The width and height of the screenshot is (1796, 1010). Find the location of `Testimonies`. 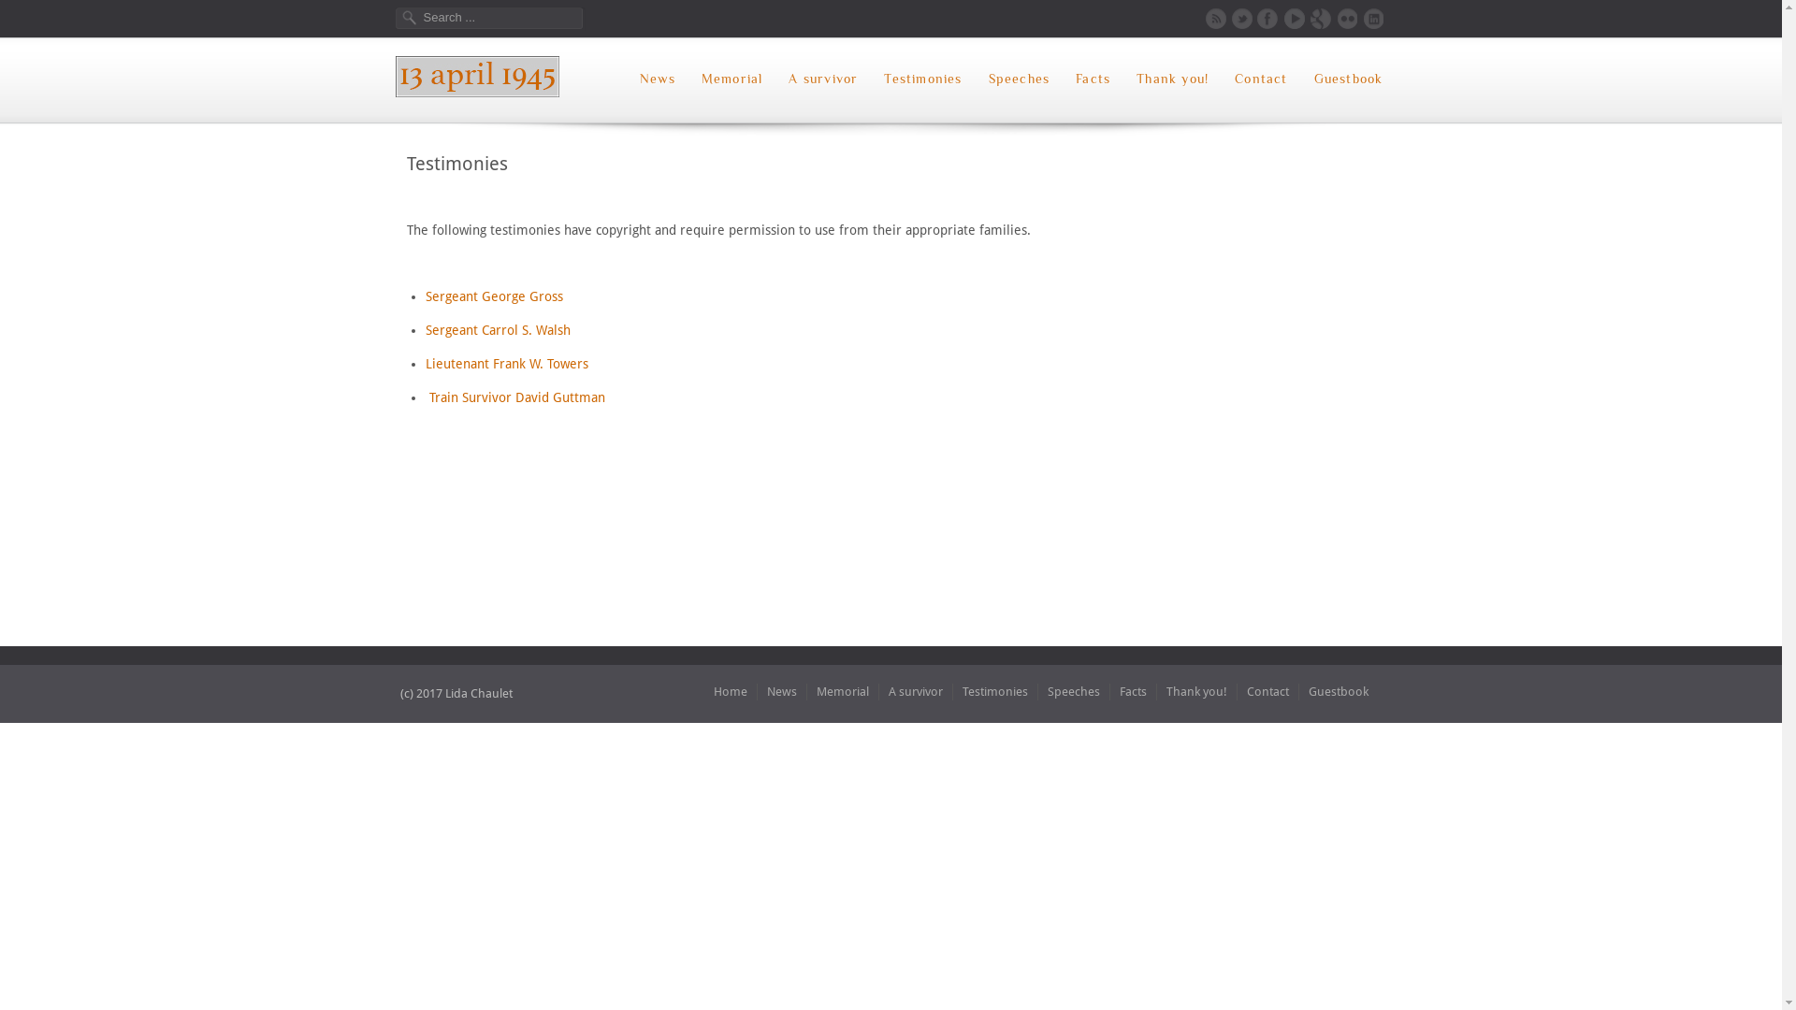

Testimonies is located at coordinates (994, 692).